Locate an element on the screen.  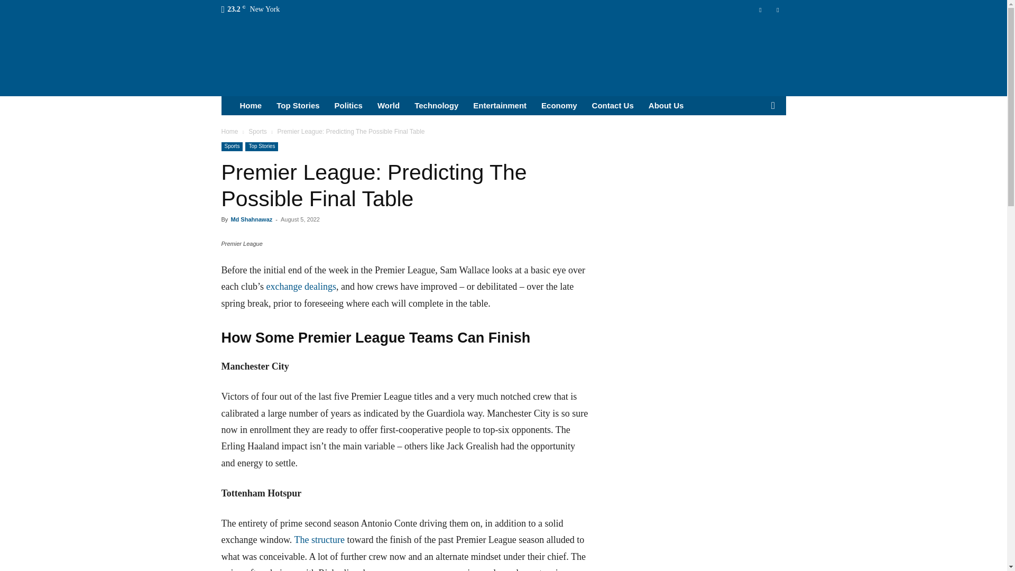
View all posts in Sports is located at coordinates (257, 131).